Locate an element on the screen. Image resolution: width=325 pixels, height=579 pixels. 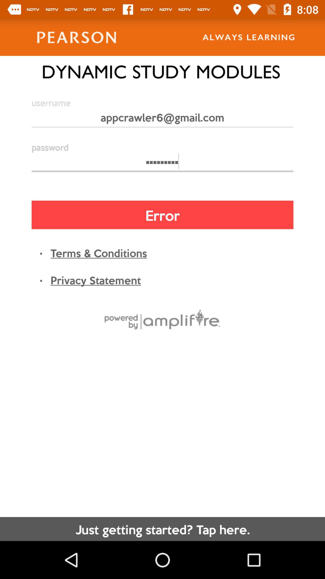
tap error item is located at coordinates (162, 215).